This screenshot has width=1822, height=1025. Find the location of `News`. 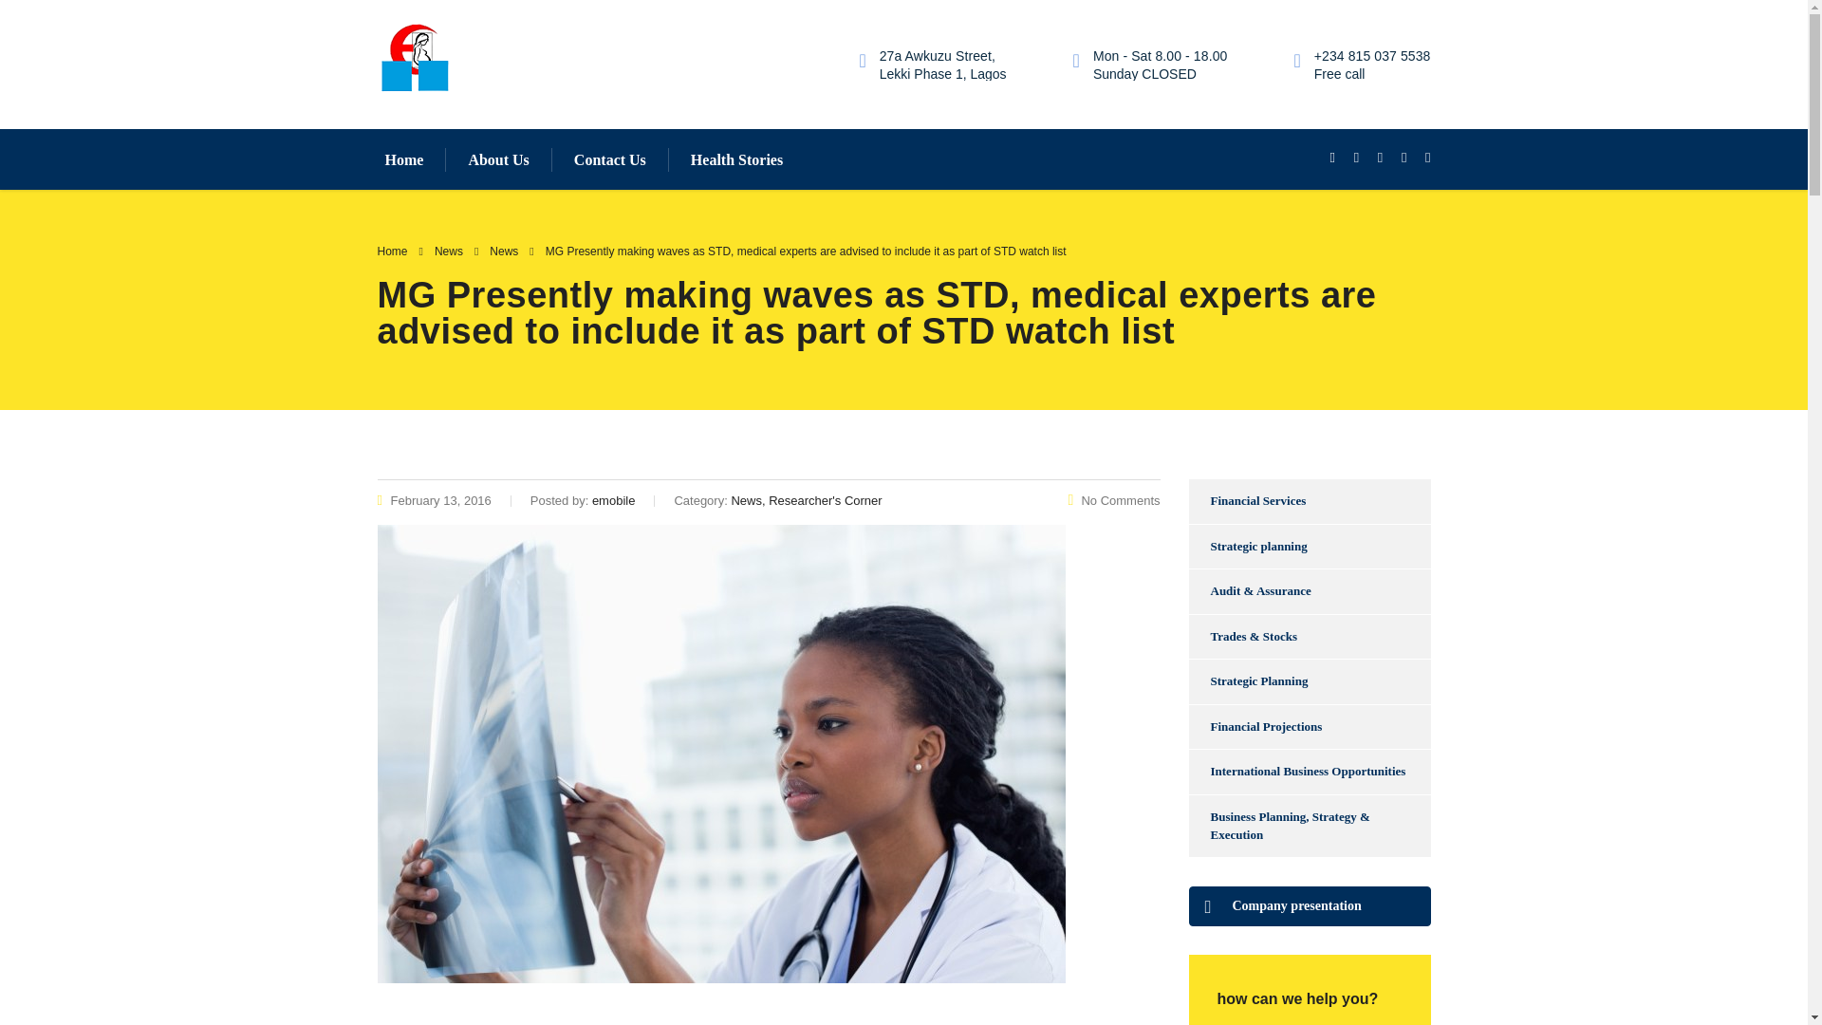

News is located at coordinates (448, 252).